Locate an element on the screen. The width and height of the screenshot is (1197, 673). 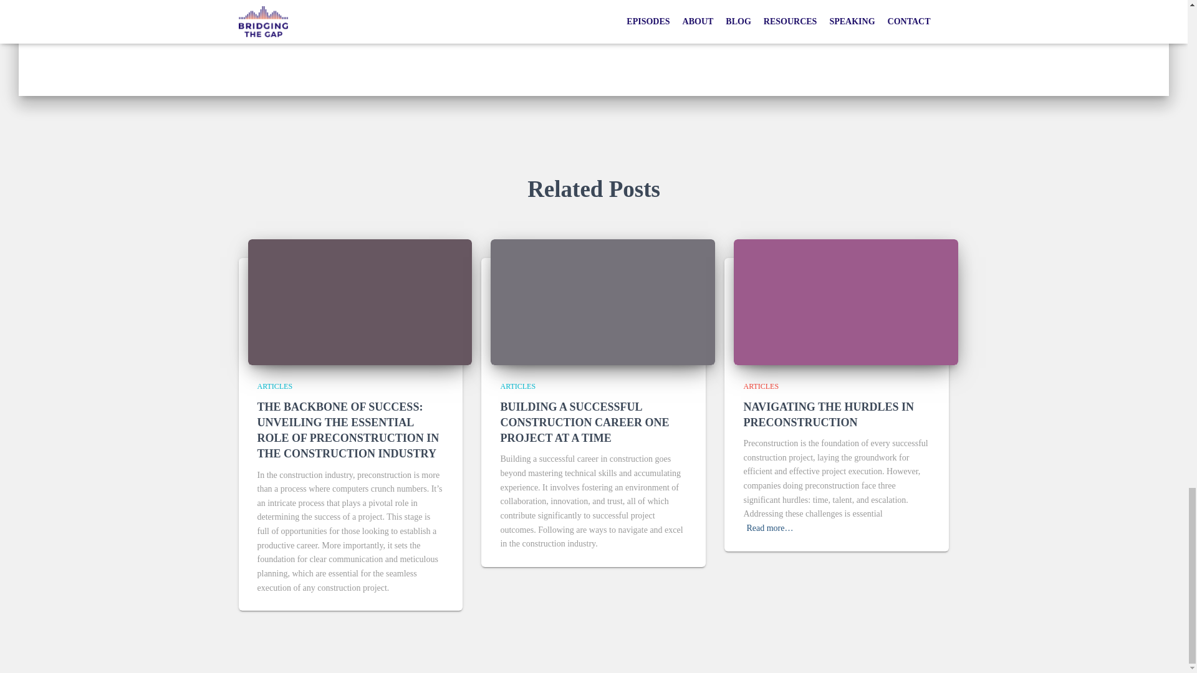
Navigating the Hurdles in Preconstruction is located at coordinates (829, 414).